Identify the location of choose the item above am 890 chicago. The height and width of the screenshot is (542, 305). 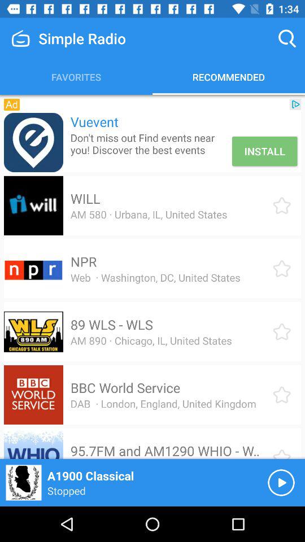
(111, 325).